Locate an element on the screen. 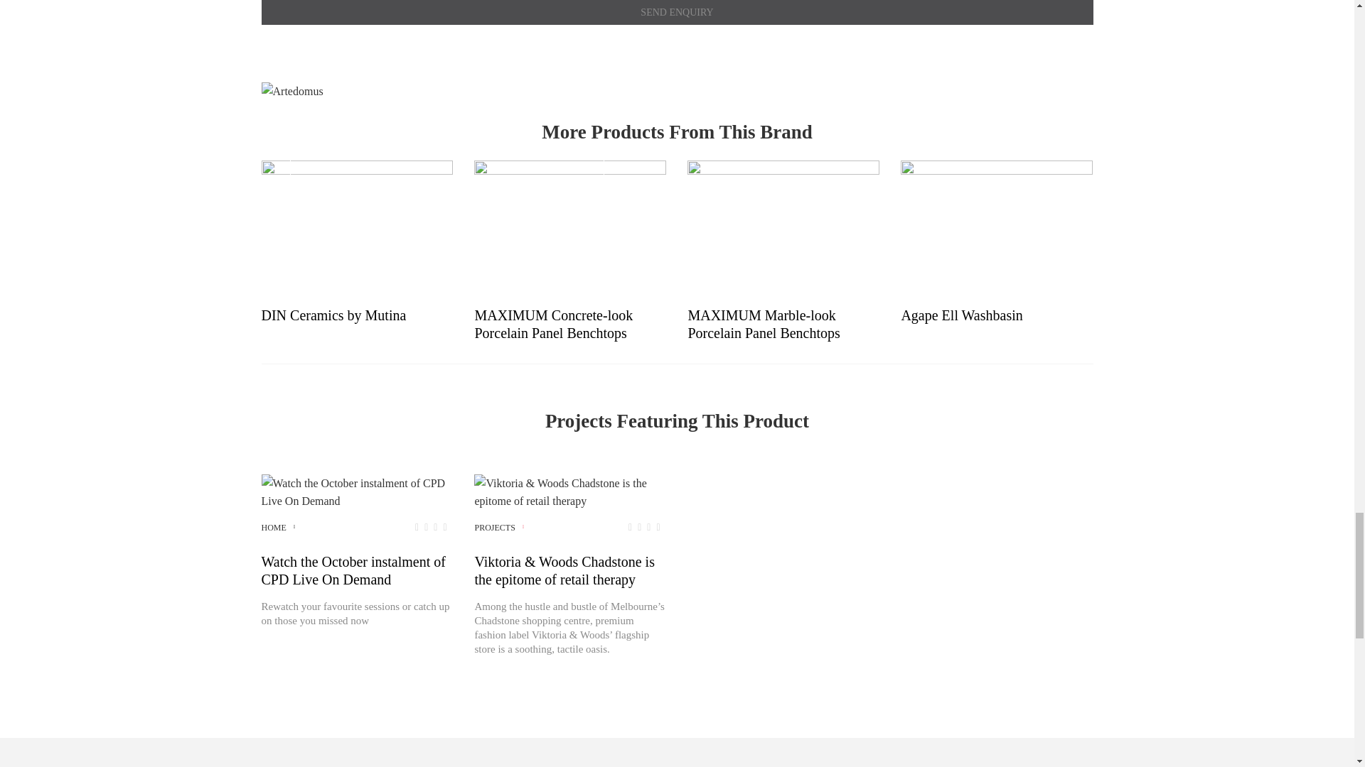 This screenshot has width=1365, height=767. Watch the October instalment of CPD Live On Demand is located at coordinates (357, 492).